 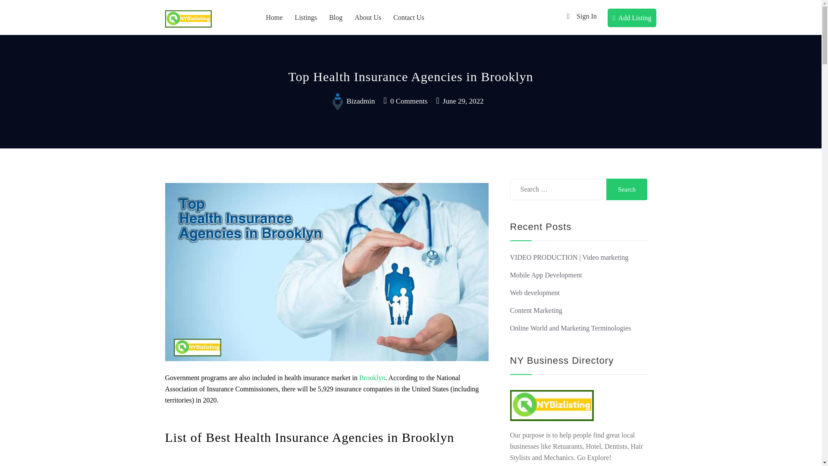 What do you see at coordinates (406, 101) in the screenshot?
I see `0 Comments` at bounding box center [406, 101].